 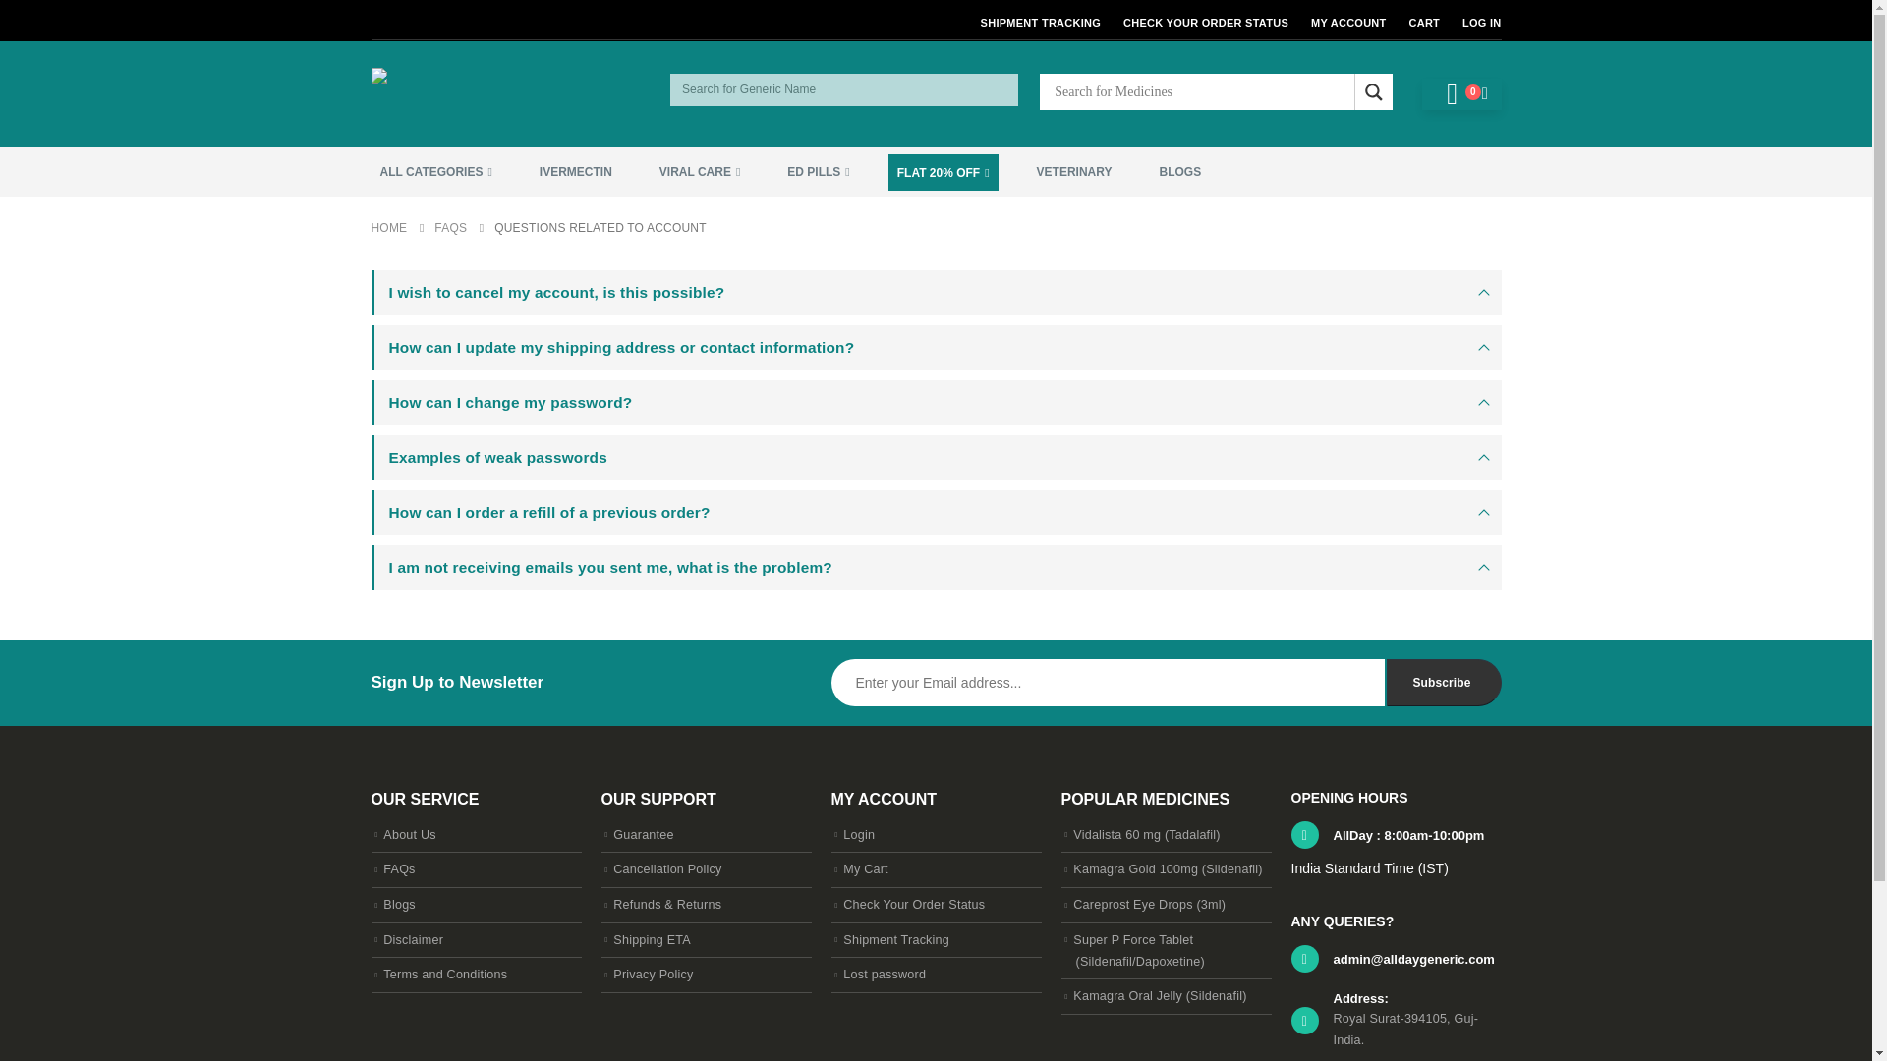 What do you see at coordinates (1424, 23) in the screenshot?
I see `CART` at bounding box center [1424, 23].